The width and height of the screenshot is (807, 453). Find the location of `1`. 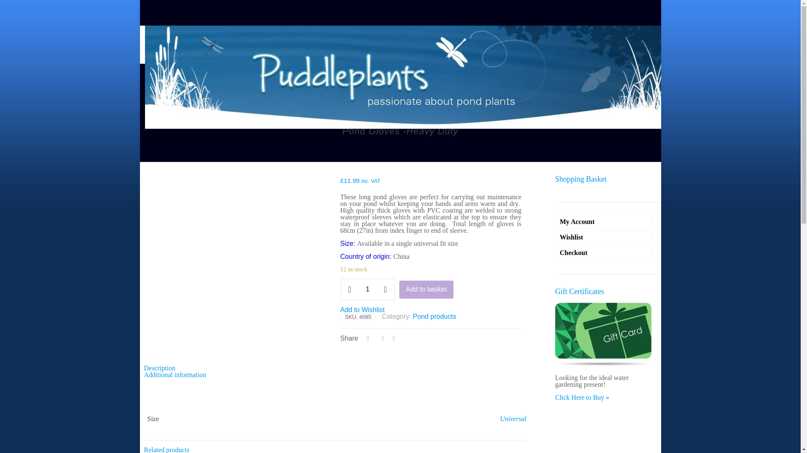

1 is located at coordinates (368, 289).